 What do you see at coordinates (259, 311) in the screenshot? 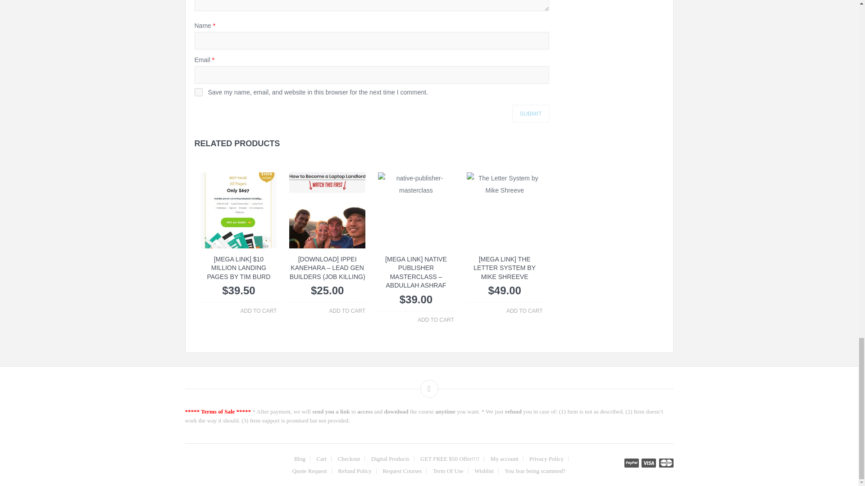
I see `ADD TO CART` at bounding box center [259, 311].